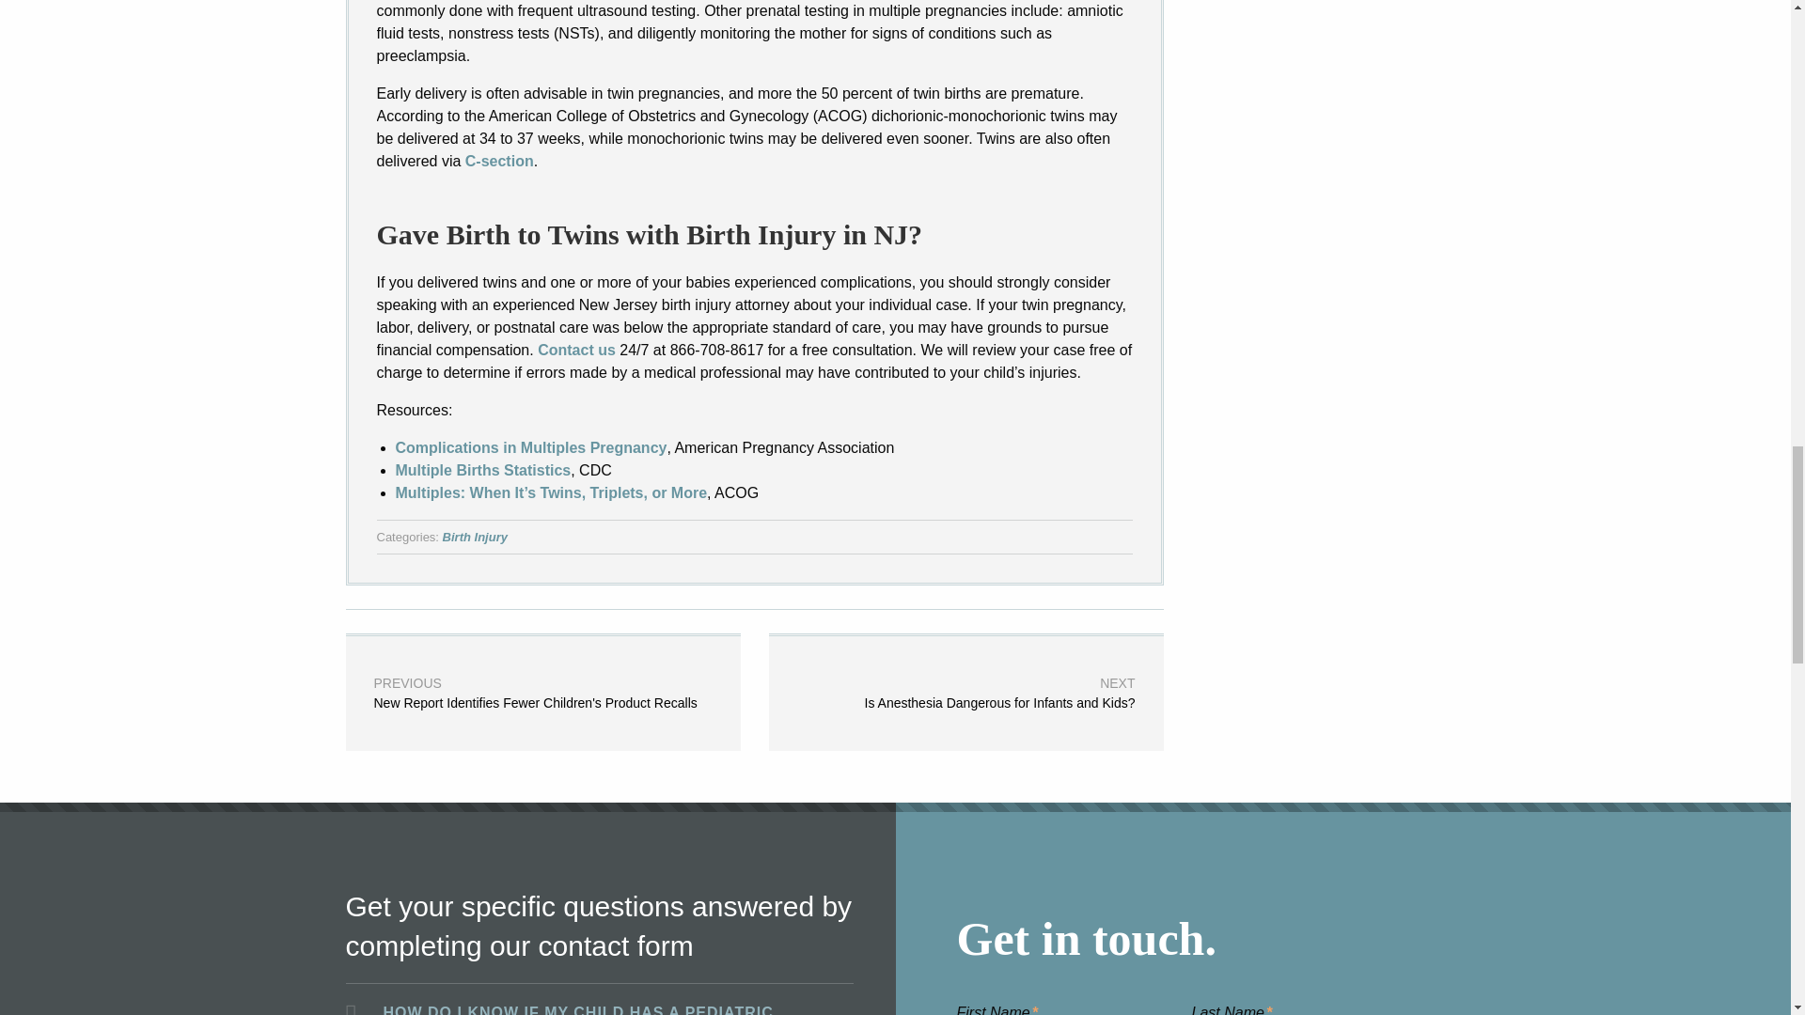  What do you see at coordinates (474, 538) in the screenshot?
I see `Birth Injury` at bounding box center [474, 538].